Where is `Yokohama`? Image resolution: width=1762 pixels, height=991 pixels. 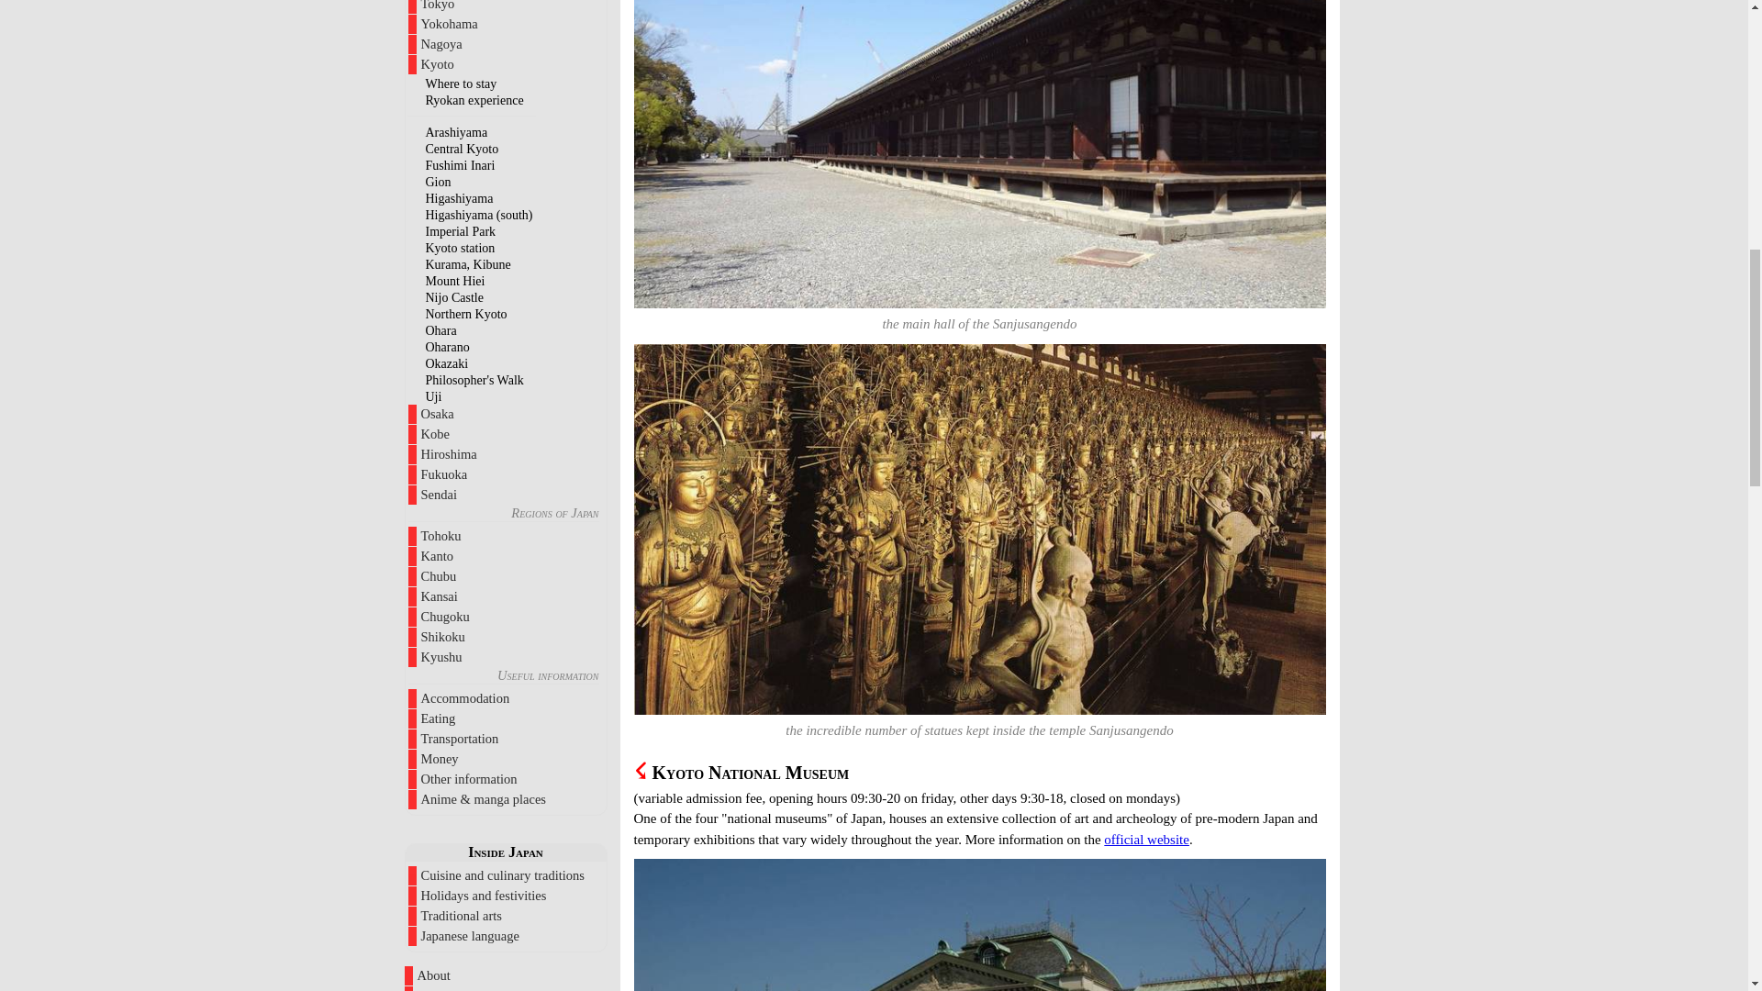
Yokohama is located at coordinates (505, 24).